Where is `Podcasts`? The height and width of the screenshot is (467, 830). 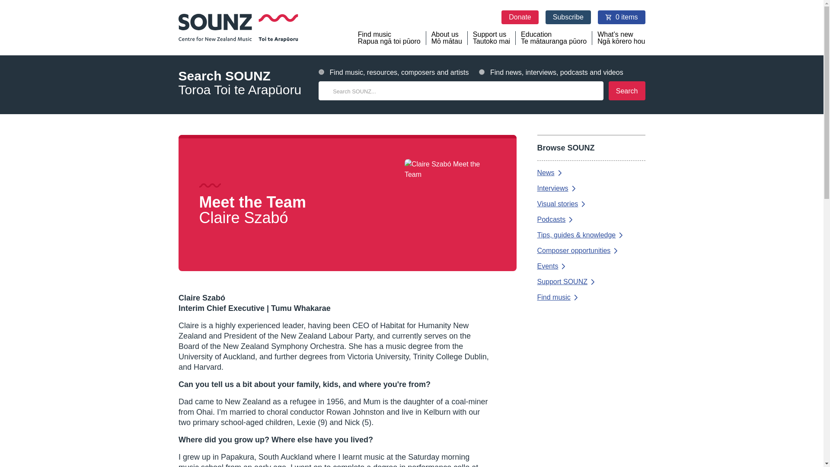
Podcasts is located at coordinates (591, 251).